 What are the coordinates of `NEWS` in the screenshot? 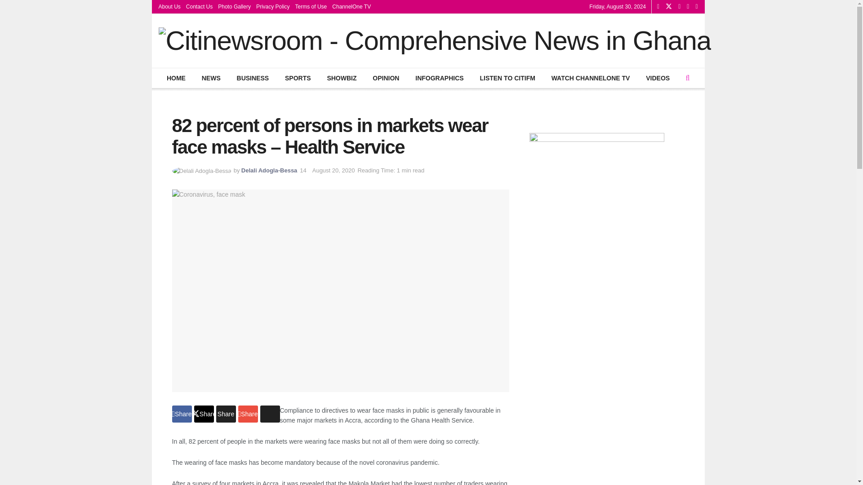 It's located at (211, 78).